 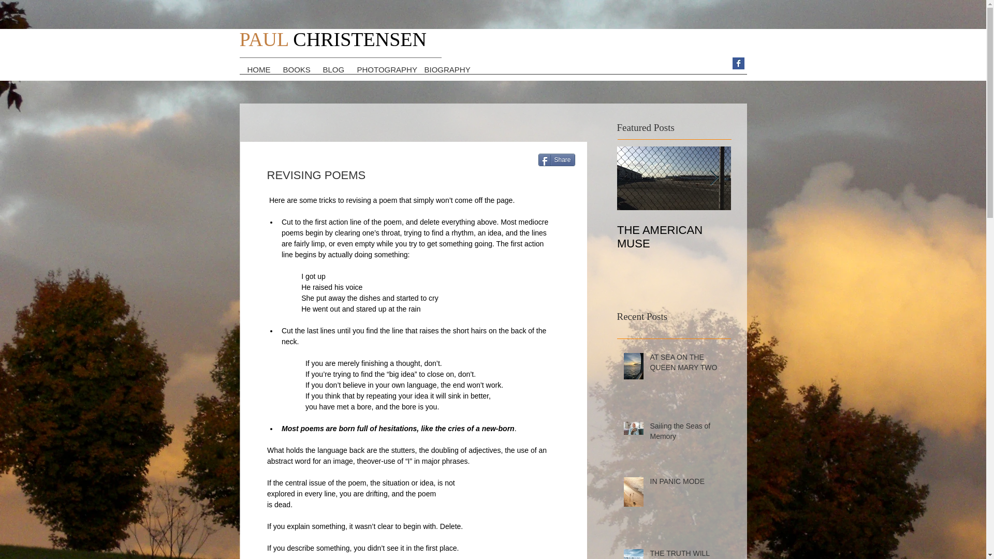 What do you see at coordinates (687, 433) in the screenshot?
I see `Sailing the Seas of Memory` at bounding box center [687, 433].